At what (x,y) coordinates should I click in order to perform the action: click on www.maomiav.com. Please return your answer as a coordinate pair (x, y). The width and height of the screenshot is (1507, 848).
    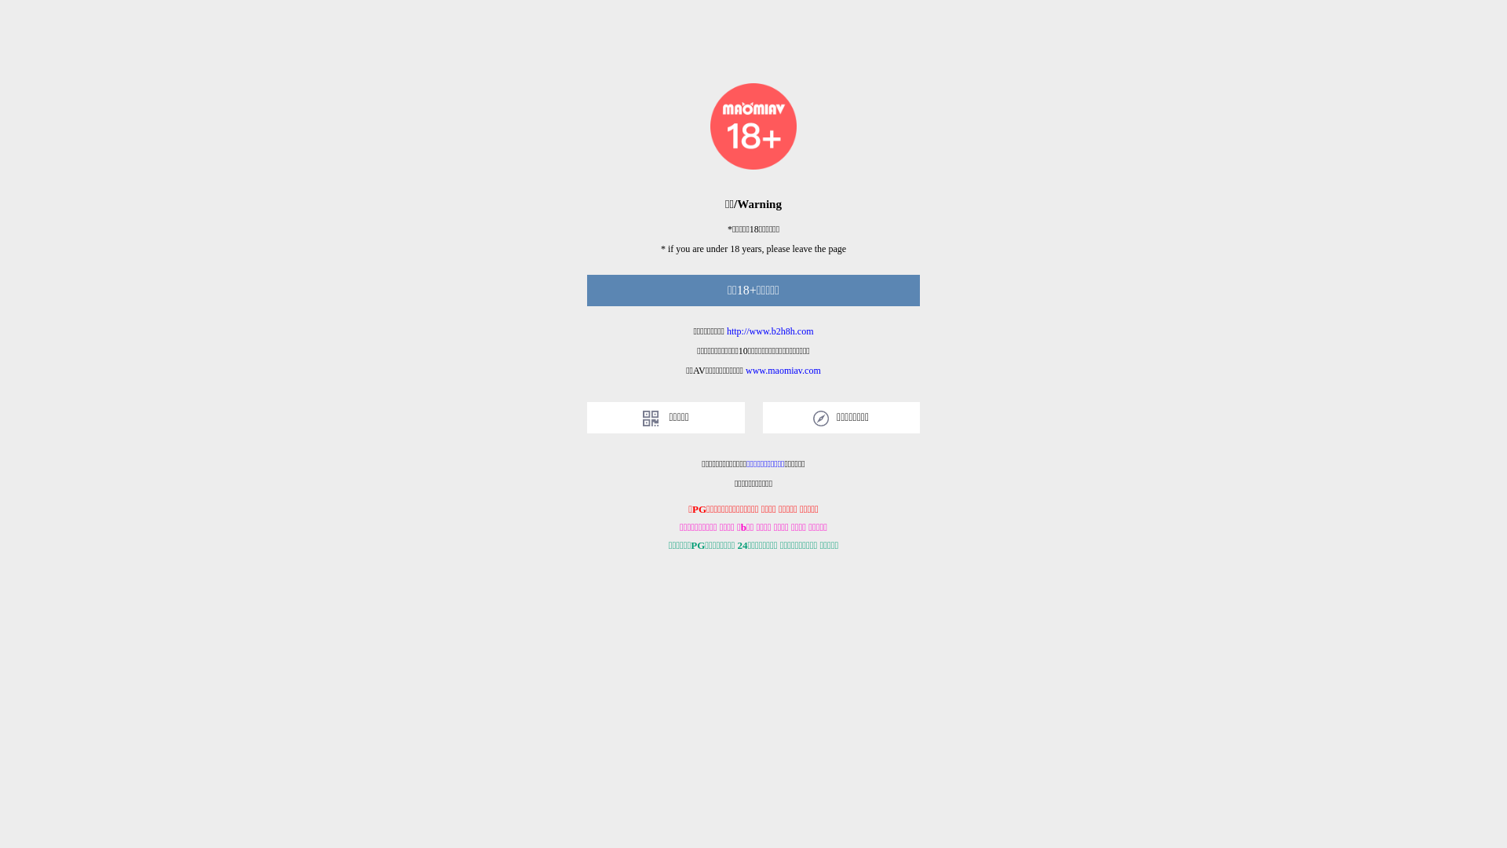
    Looking at the image, I should click on (783, 371).